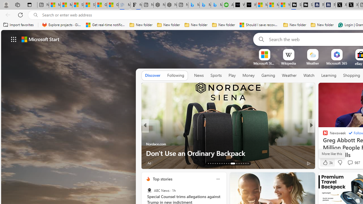 This screenshot has width=363, height=204. I want to click on View comments 22 Comment, so click(3, 163).